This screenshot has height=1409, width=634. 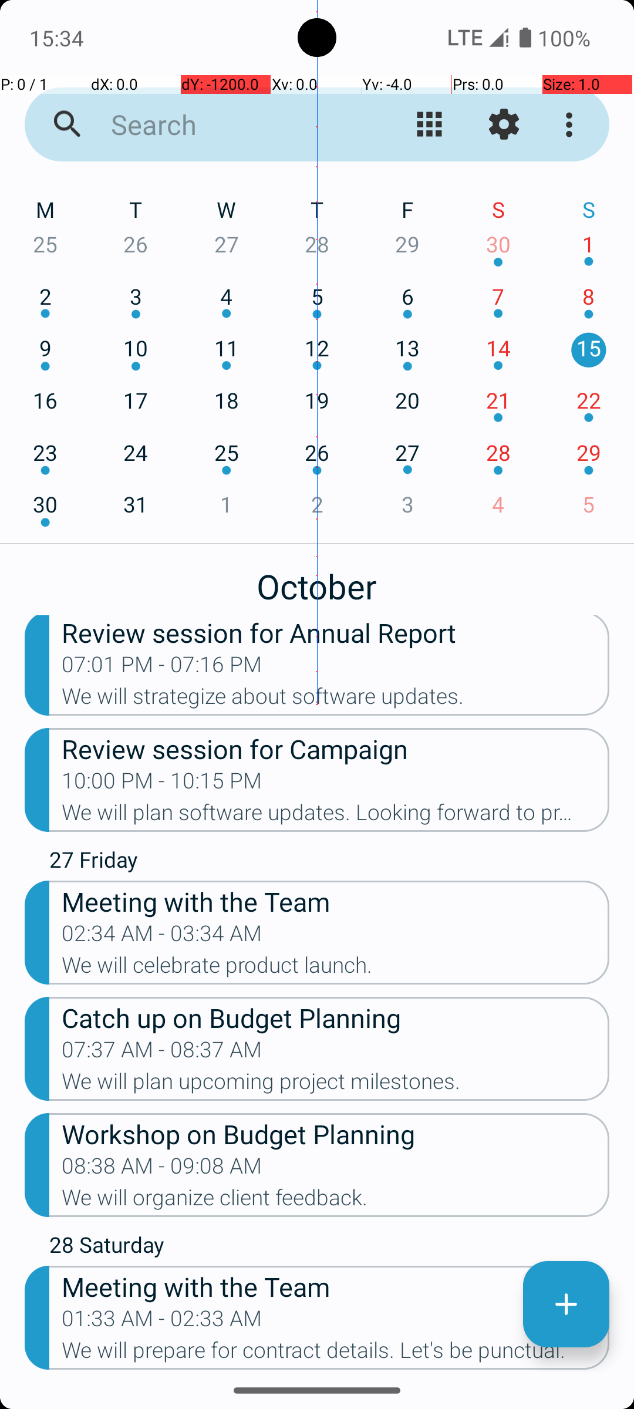 I want to click on We will celebrate product launch., so click(x=336, y=969).